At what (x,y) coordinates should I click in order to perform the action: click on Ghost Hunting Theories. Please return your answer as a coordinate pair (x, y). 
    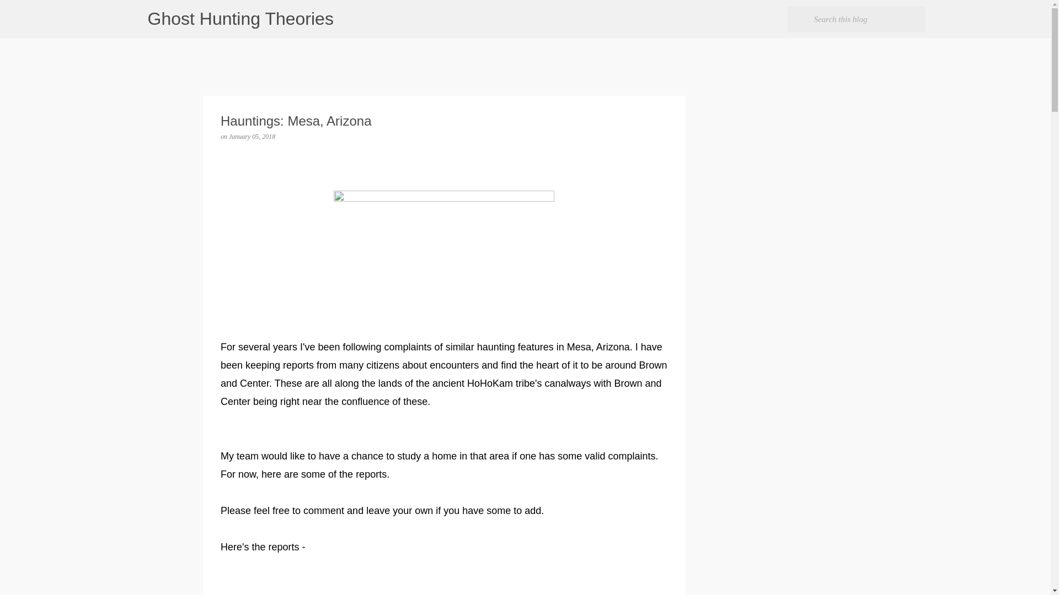
    Looking at the image, I should click on (240, 19).